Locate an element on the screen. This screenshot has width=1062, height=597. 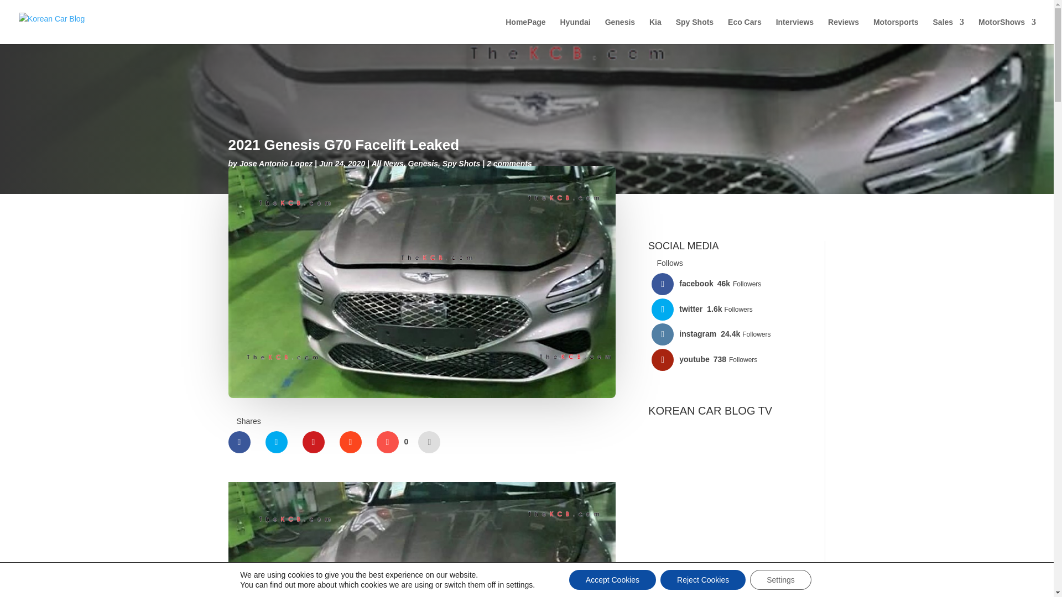
Spy Shots is located at coordinates (695, 31).